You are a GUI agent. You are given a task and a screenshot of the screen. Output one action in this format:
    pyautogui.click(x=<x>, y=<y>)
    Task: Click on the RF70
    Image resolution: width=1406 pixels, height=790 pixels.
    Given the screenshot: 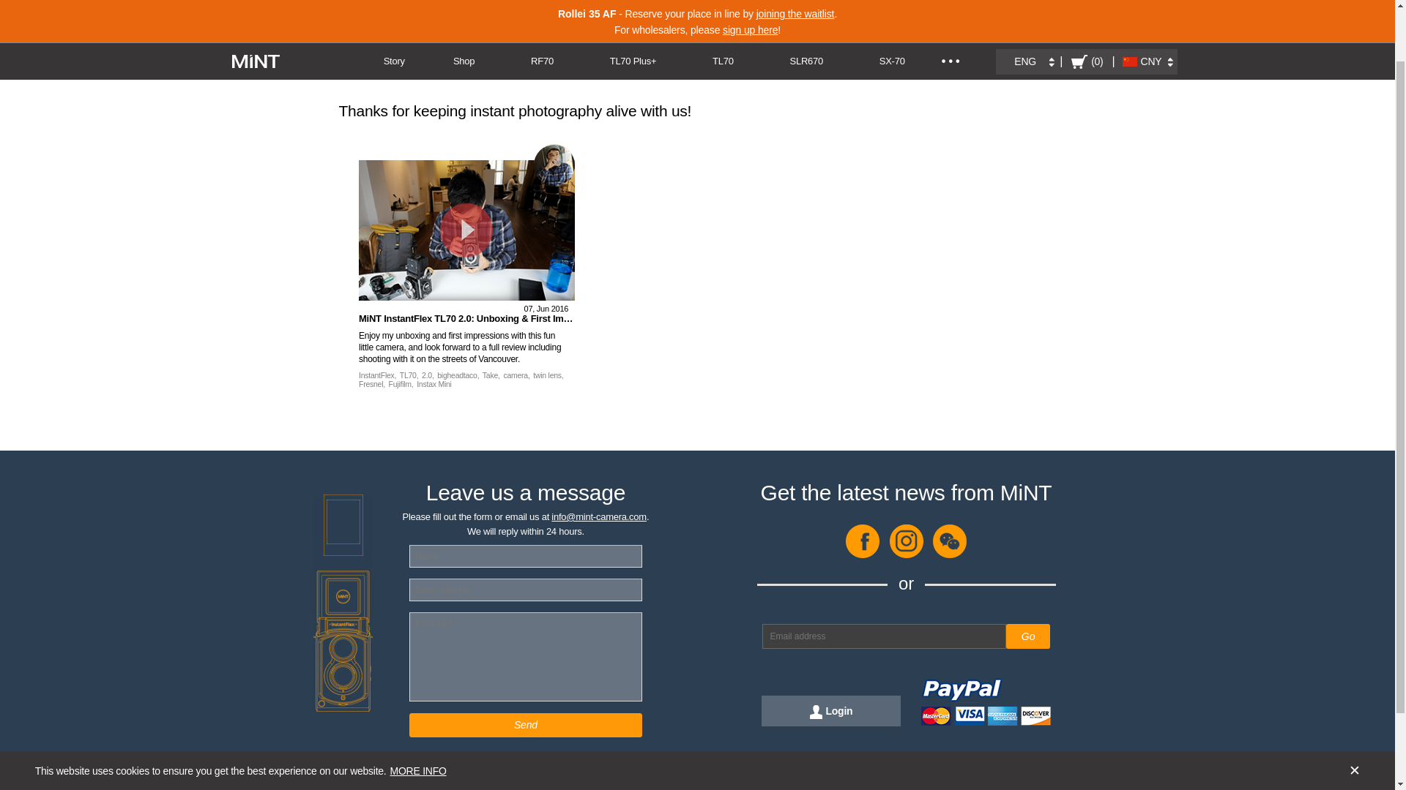 What is the action you would take?
    pyautogui.click(x=542, y=9)
    